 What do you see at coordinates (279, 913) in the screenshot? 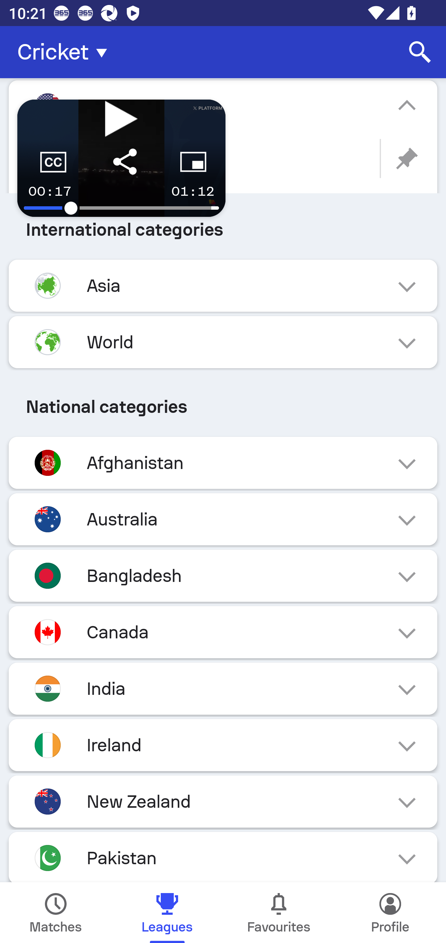
I see `Favourites` at bounding box center [279, 913].